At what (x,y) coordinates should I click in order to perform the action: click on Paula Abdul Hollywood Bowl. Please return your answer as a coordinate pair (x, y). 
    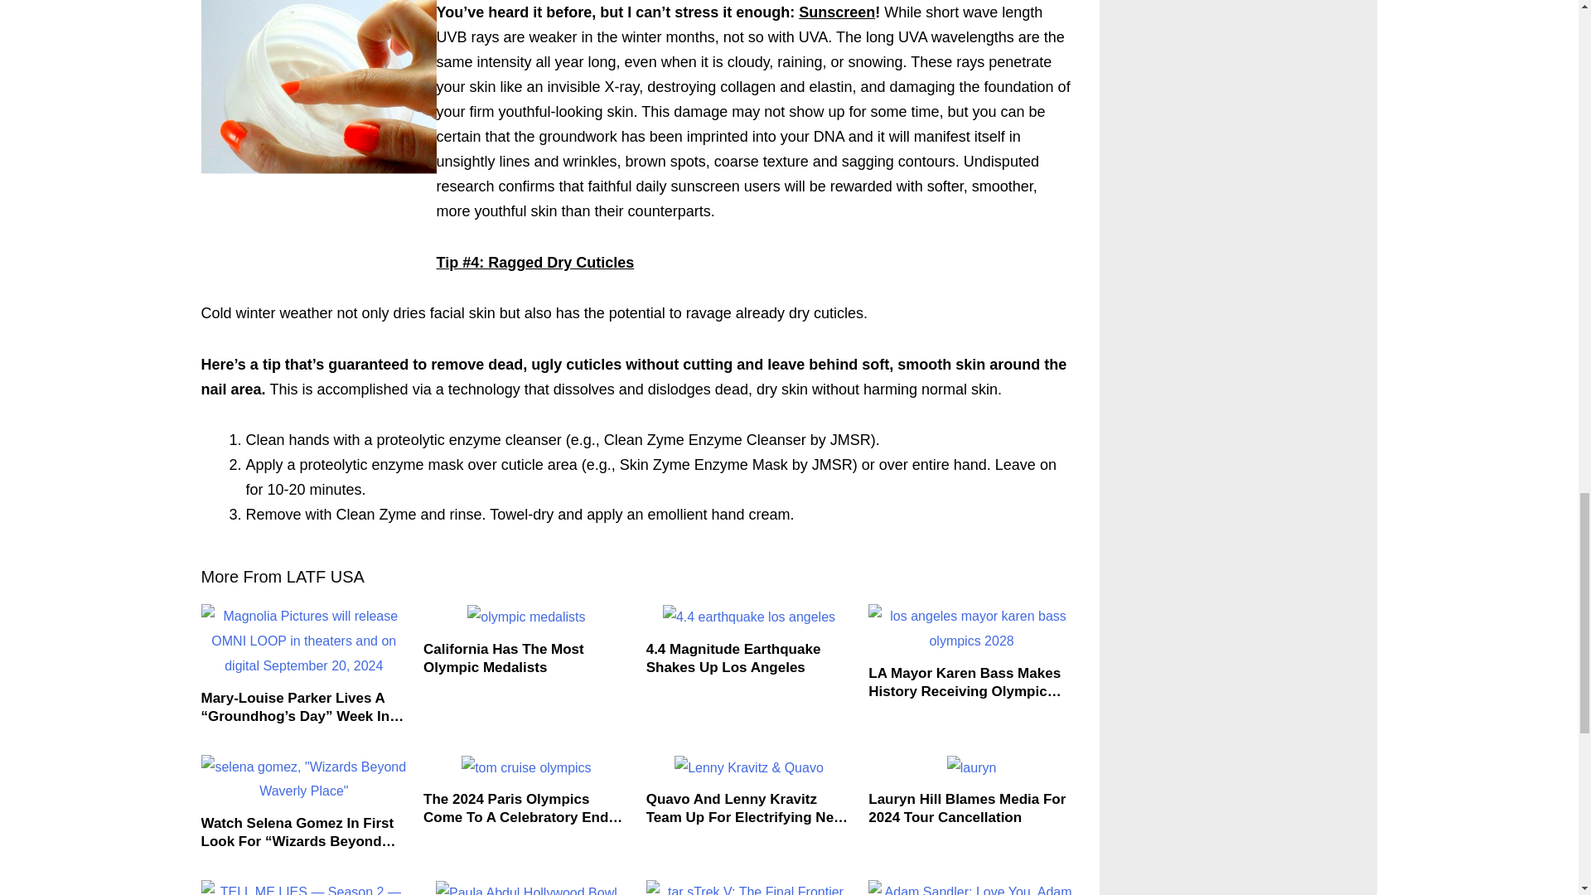
    Looking at the image, I should click on (526, 888).